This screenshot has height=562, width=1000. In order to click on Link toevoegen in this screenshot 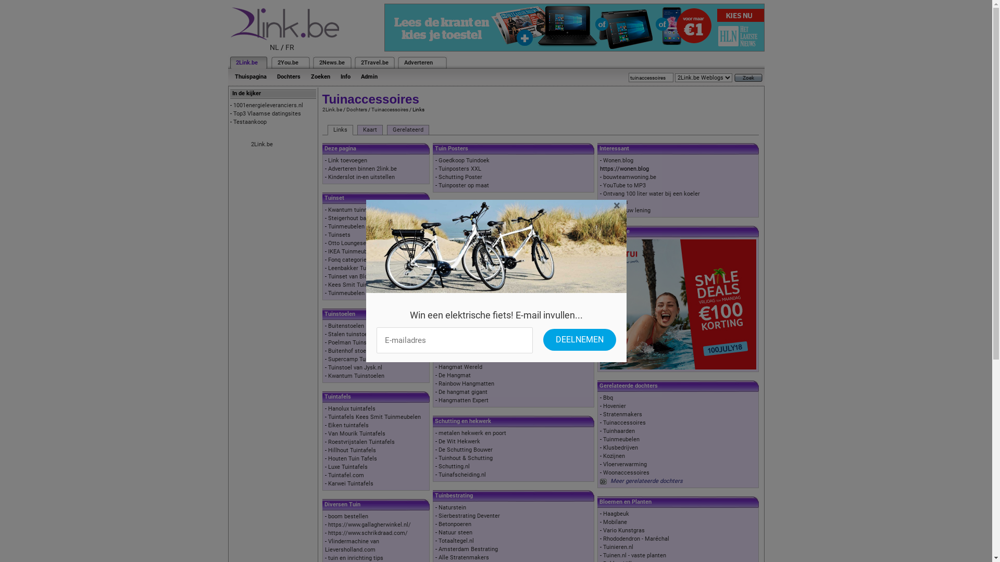, I will do `click(348, 160)`.